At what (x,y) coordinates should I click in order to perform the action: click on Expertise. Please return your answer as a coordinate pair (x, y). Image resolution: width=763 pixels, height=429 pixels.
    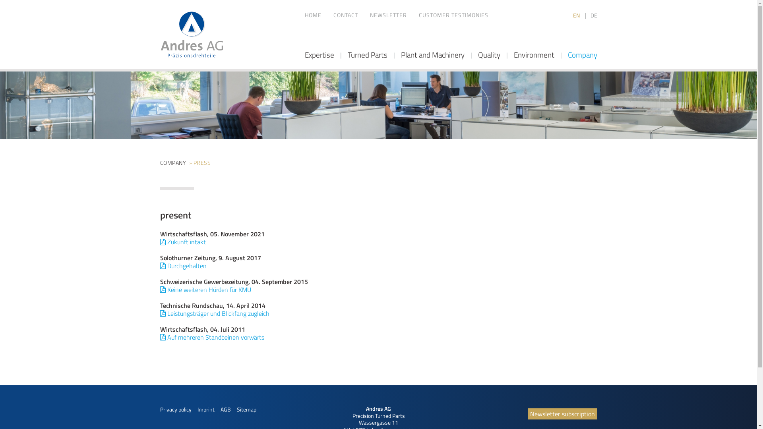
    Looking at the image, I should click on (319, 55).